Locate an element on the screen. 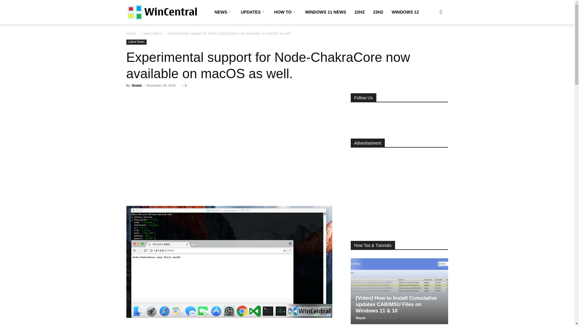 The image size is (579, 326). Latest News is located at coordinates (136, 42).